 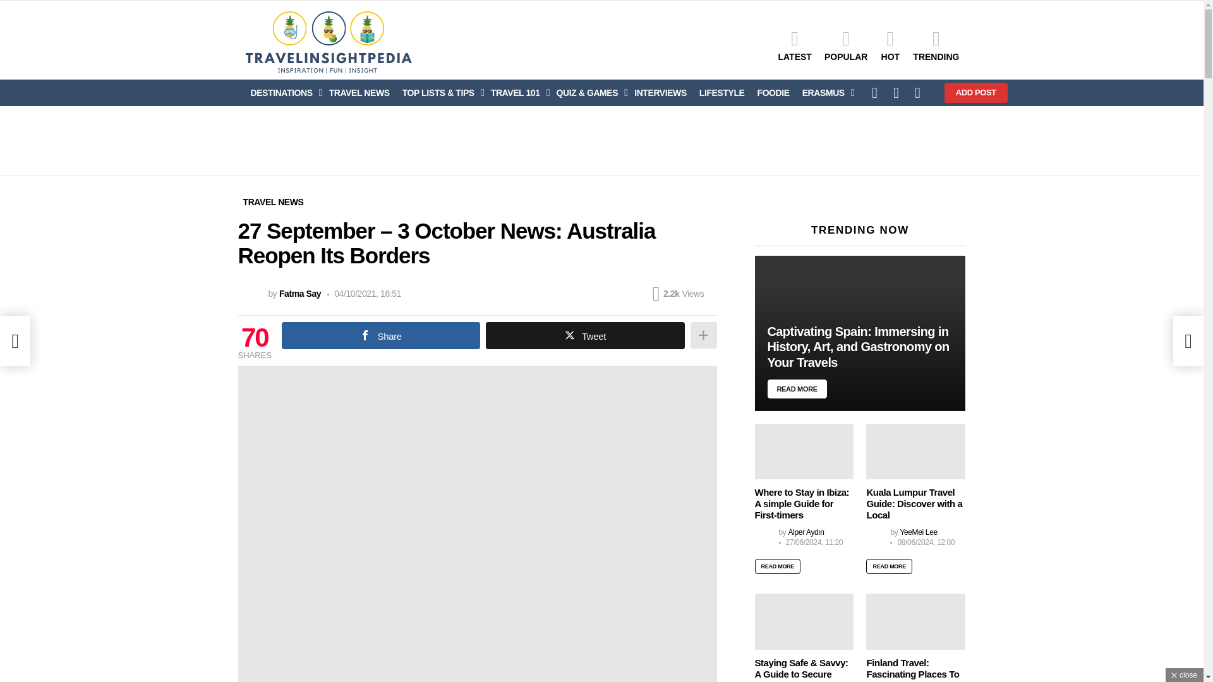 What do you see at coordinates (976, 92) in the screenshot?
I see `ADD POST` at bounding box center [976, 92].